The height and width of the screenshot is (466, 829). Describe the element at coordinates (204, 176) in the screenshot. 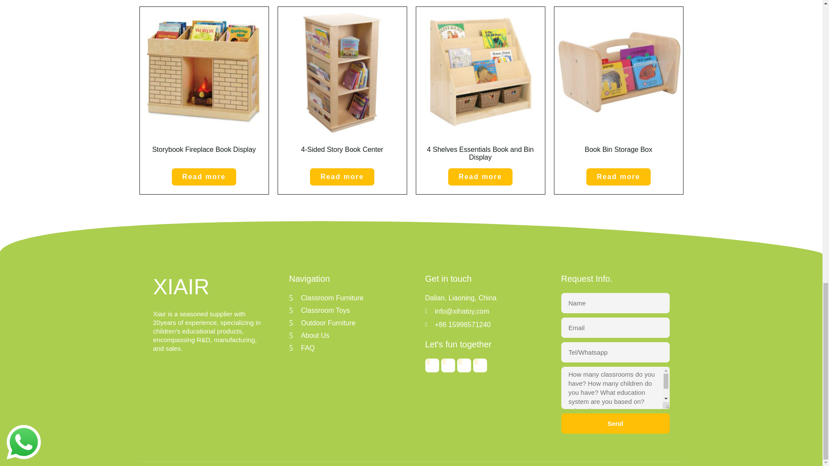

I see `Read more` at that location.